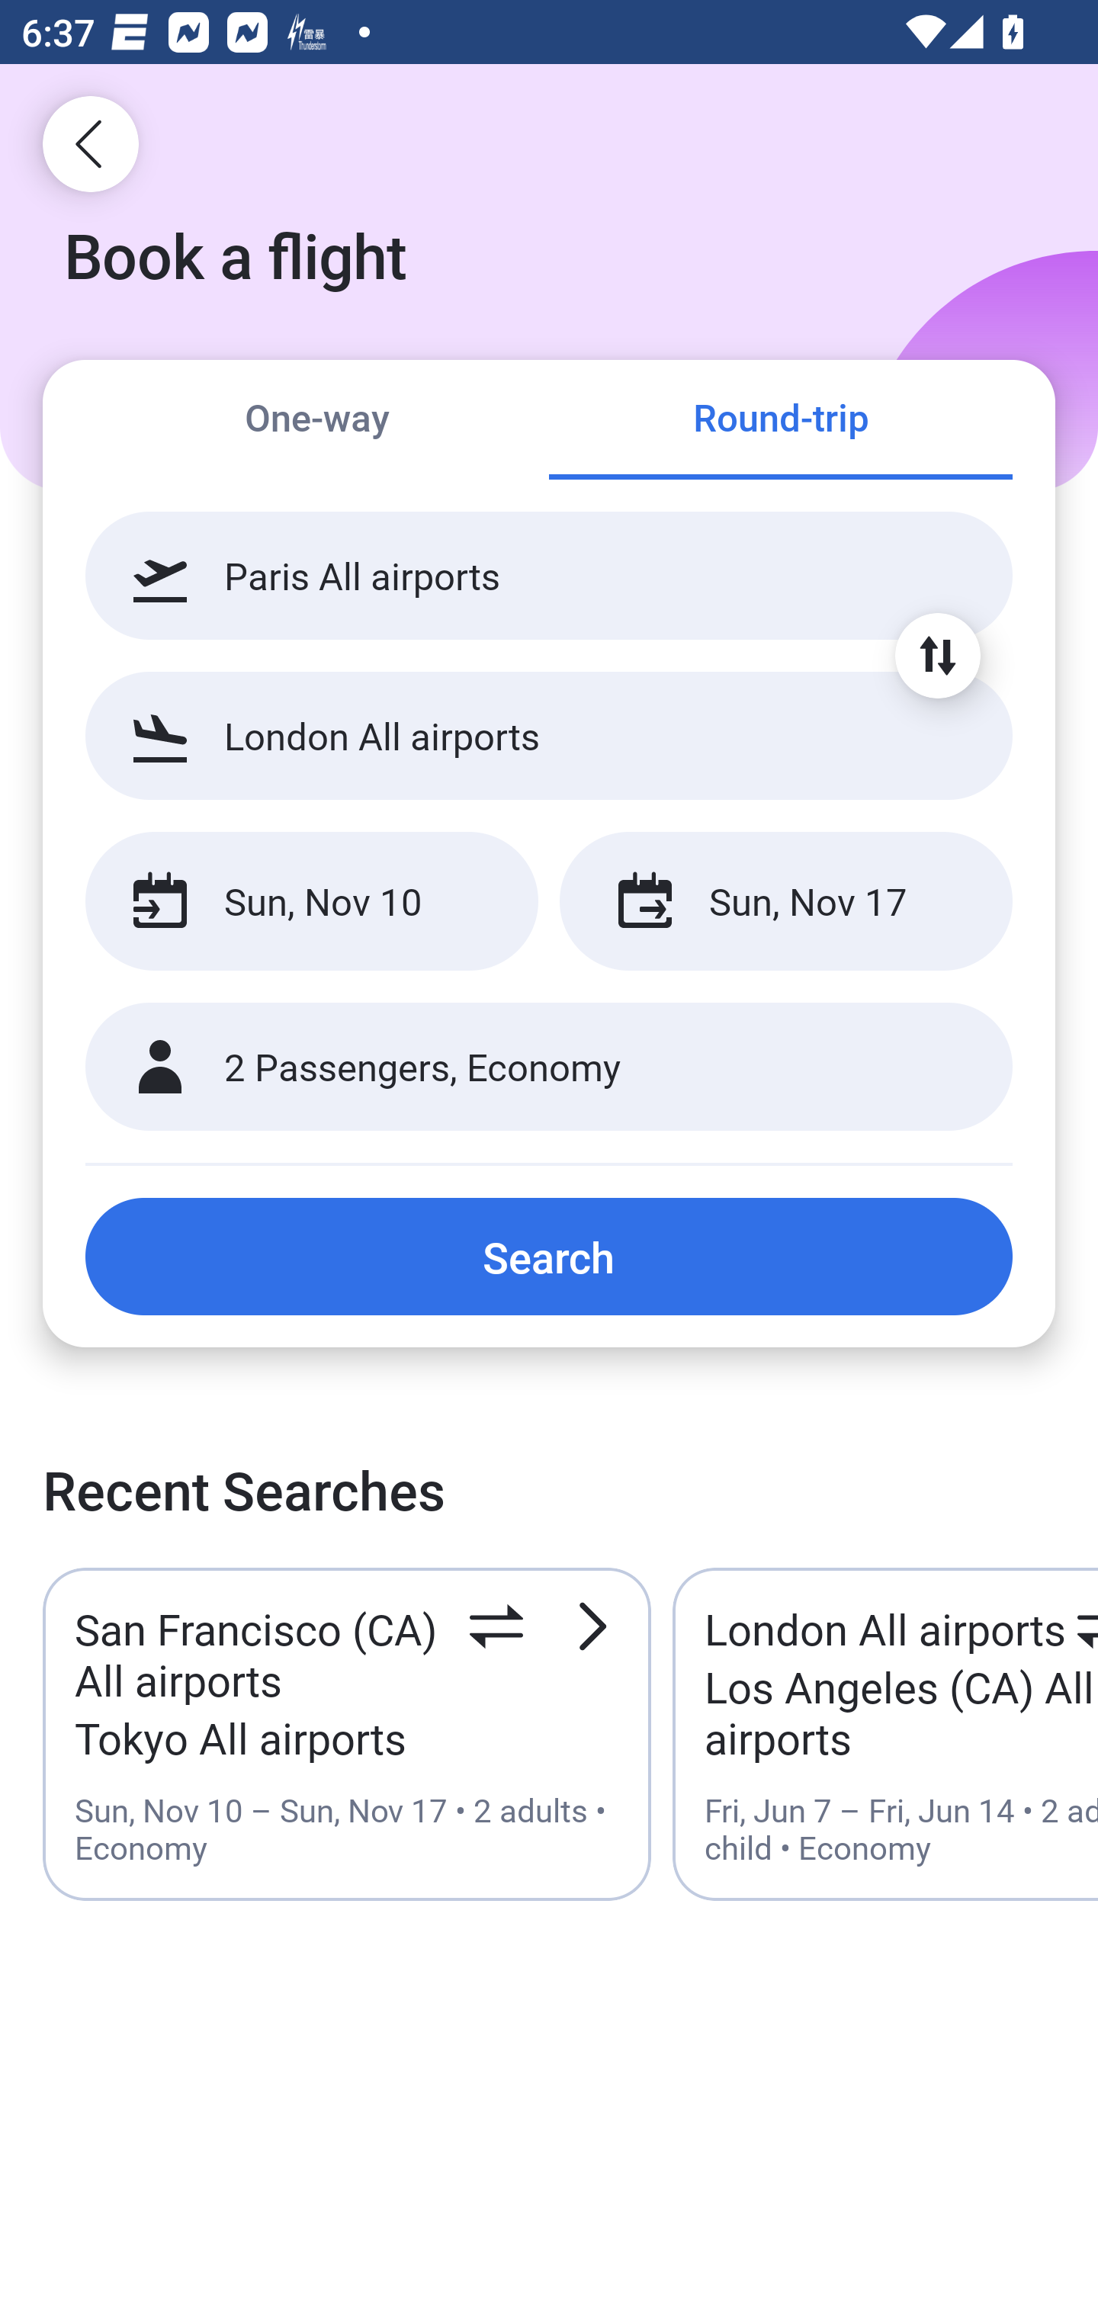  What do you see at coordinates (785, 901) in the screenshot?
I see `Sun, Nov 17` at bounding box center [785, 901].